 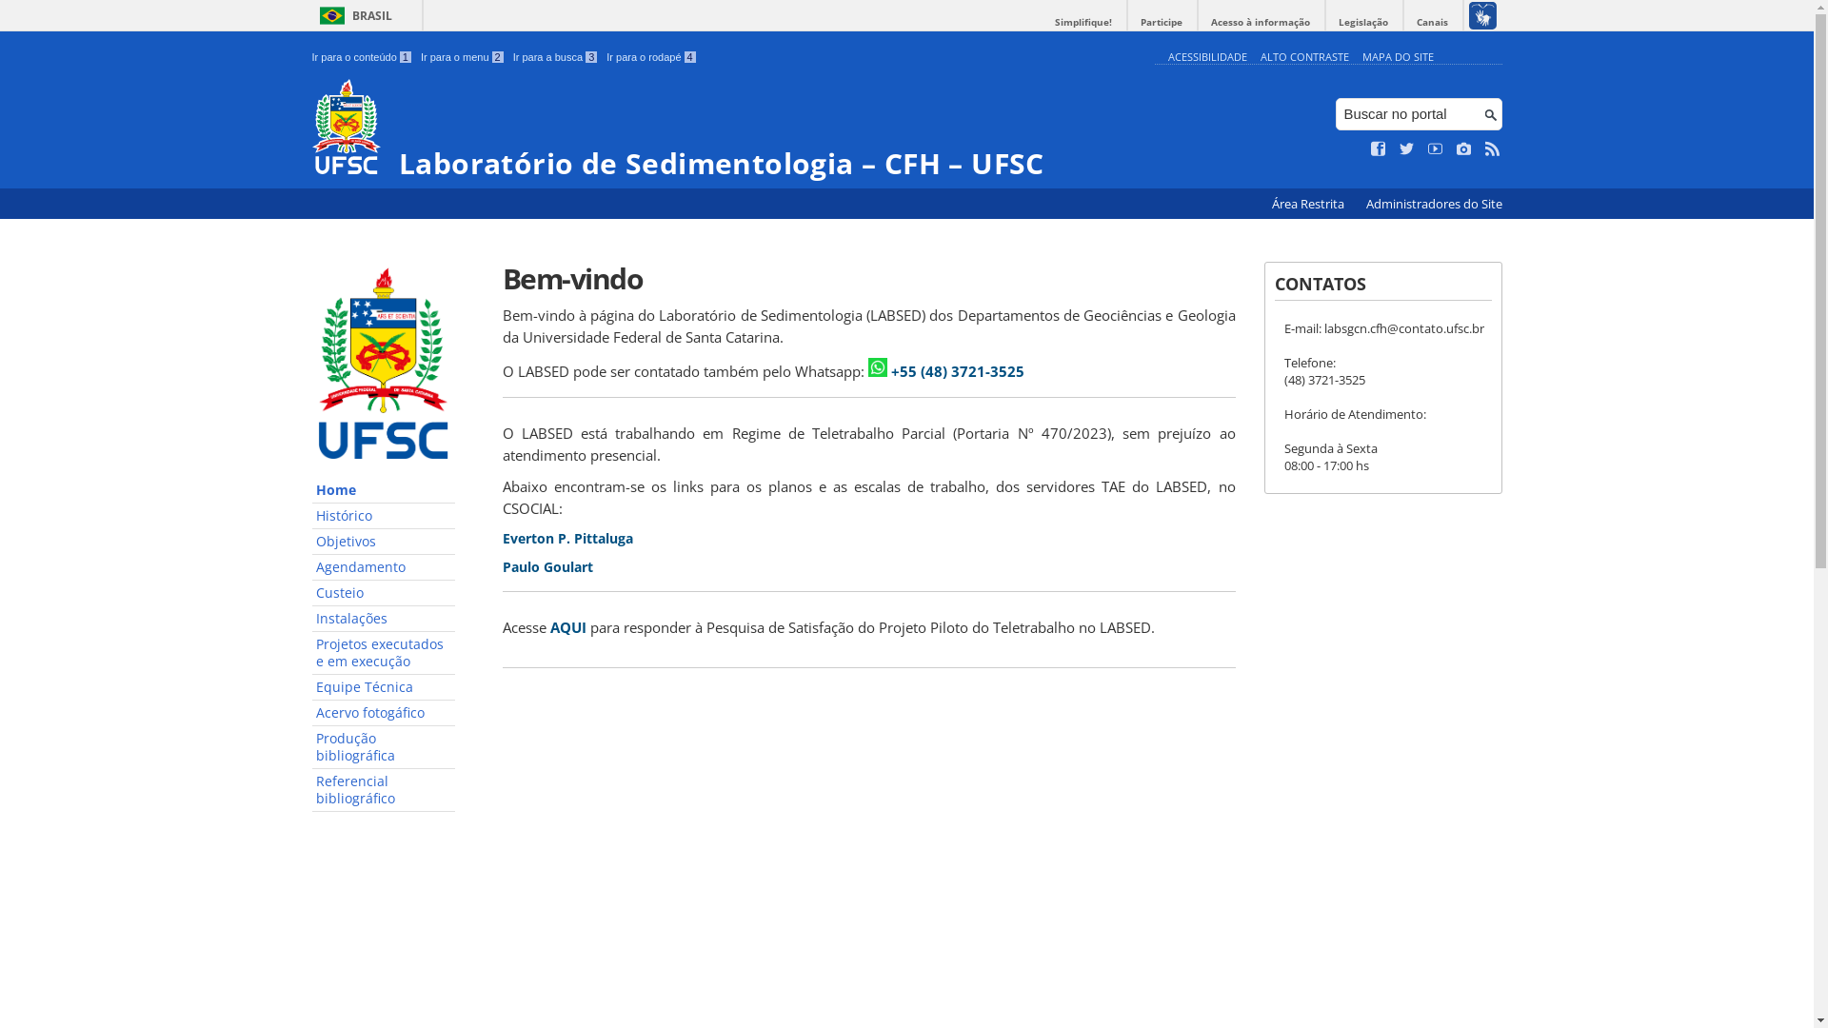 What do you see at coordinates (1464, 149) in the screenshot?
I see `Veja no Instagram` at bounding box center [1464, 149].